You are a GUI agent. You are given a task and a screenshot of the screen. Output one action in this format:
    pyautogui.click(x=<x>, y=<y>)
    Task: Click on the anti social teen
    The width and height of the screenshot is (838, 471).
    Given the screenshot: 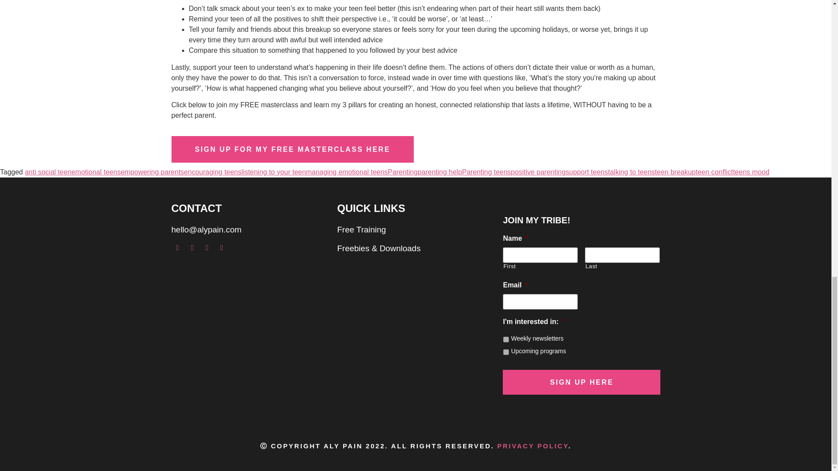 What is the action you would take?
    pyautogui.click(x=48, y=172)
    